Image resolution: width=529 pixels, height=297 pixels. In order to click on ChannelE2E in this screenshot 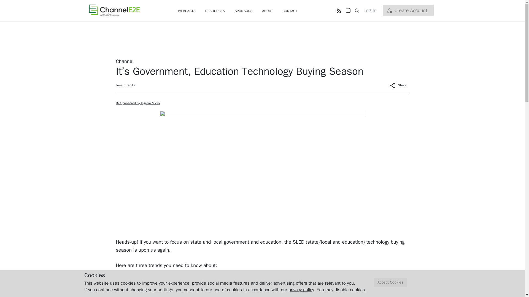, I will do `click(114, 10)`.